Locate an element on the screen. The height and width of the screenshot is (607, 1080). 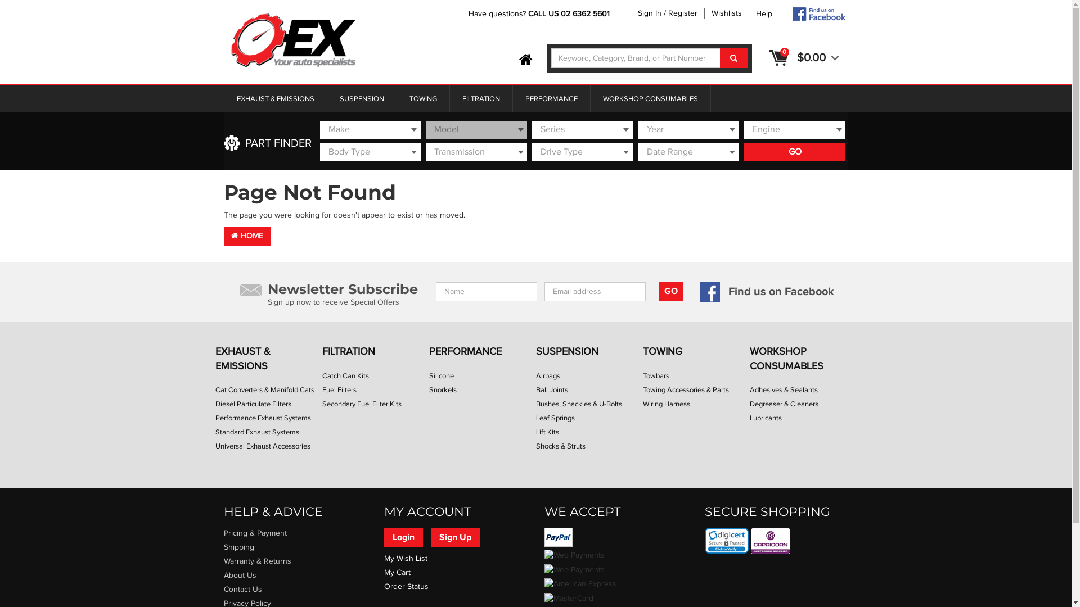
Shipping is located at coordinates (296, 547).